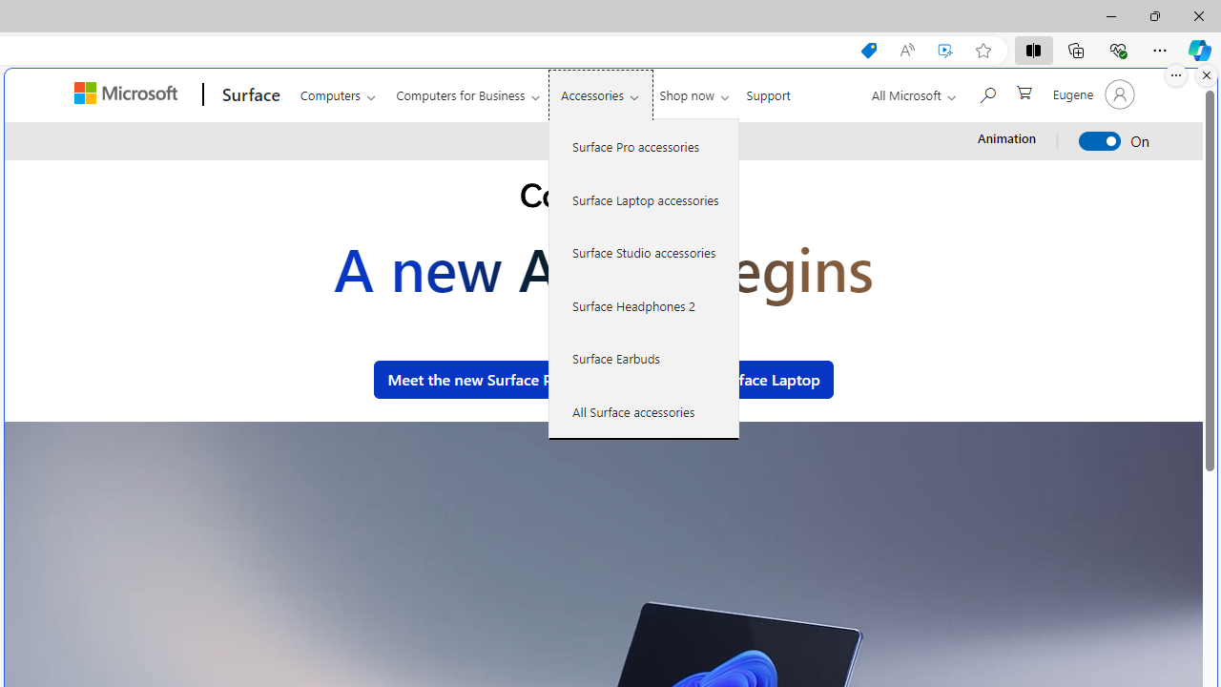 The height and width of the screenshot is (687, 1221). What do you see at coordinates (644, 411) in the screenshot?
I see `All Surface accessories` at bounding box center [644, 411].